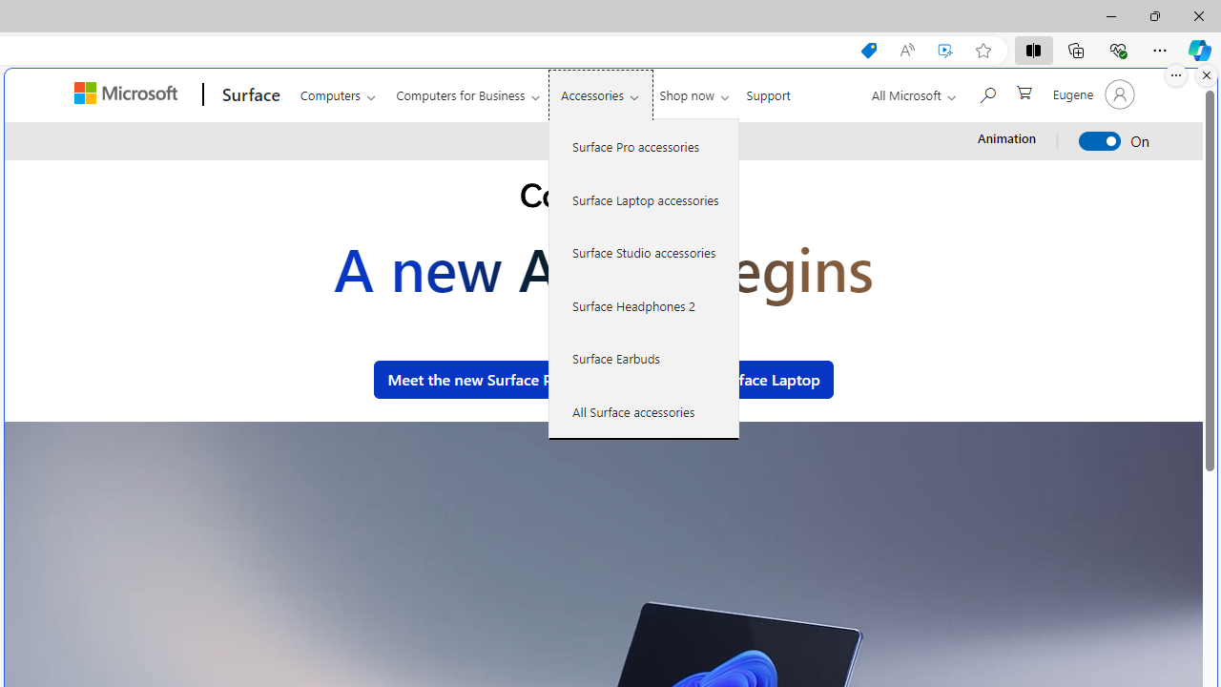 The height and width of the screenshot is (687, 1221). What do you see at coordinates (644, 411) in the screenshot?
I see `All Surface accessories` at bounding box center [644, 411].